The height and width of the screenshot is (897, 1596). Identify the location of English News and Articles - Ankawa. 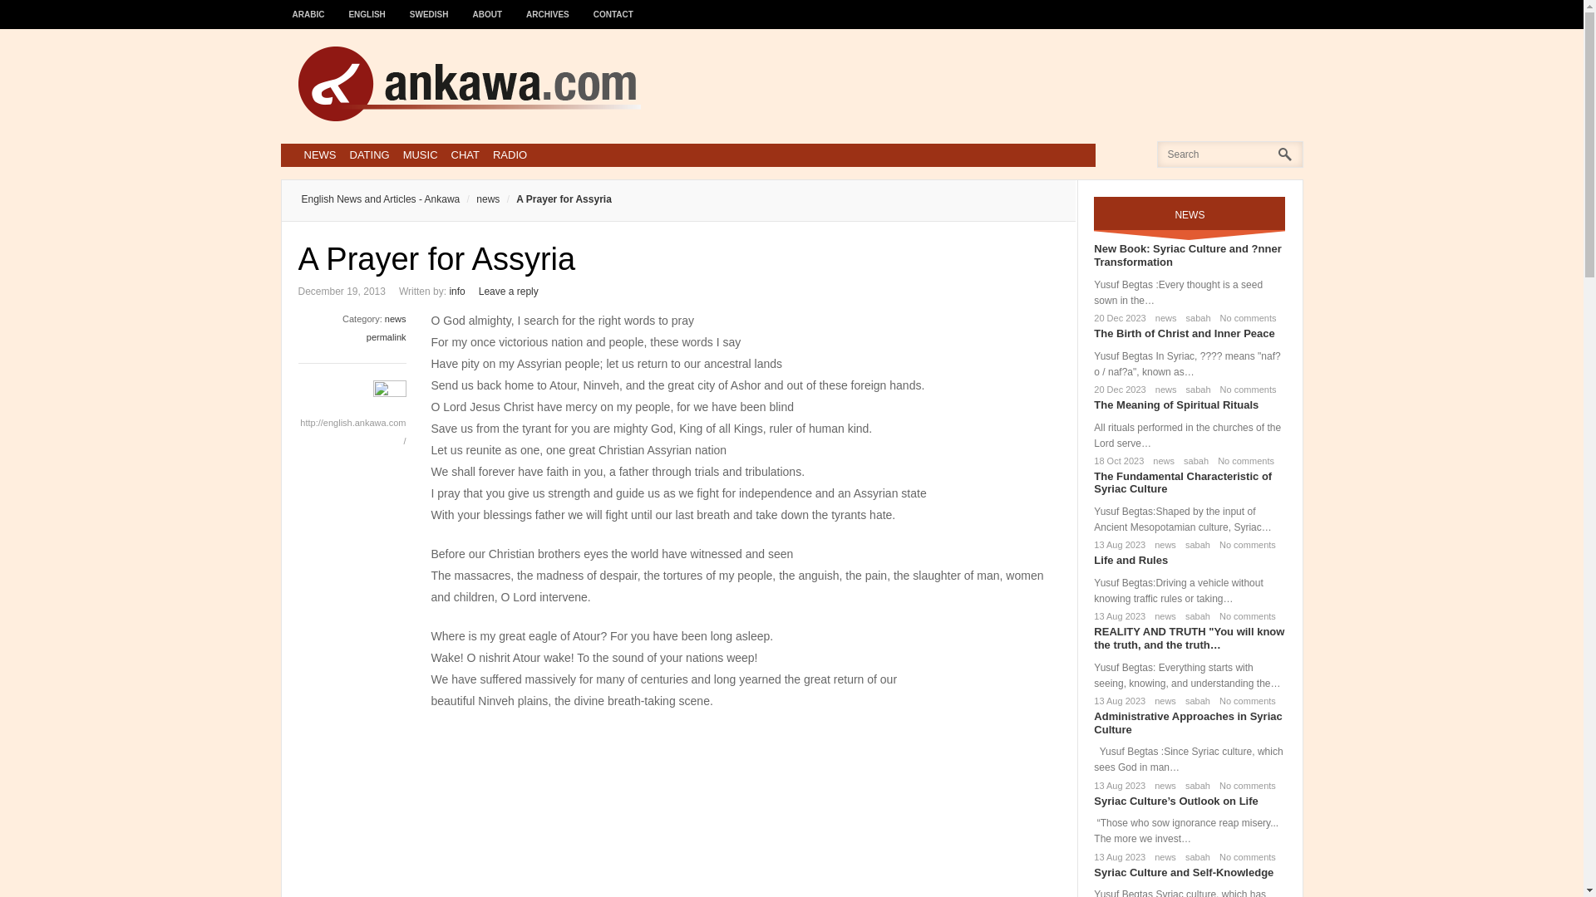
(380, 199).